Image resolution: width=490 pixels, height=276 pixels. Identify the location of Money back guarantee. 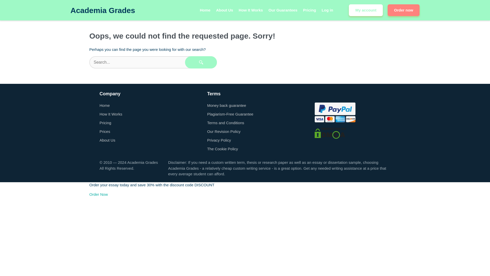
(227, 105).